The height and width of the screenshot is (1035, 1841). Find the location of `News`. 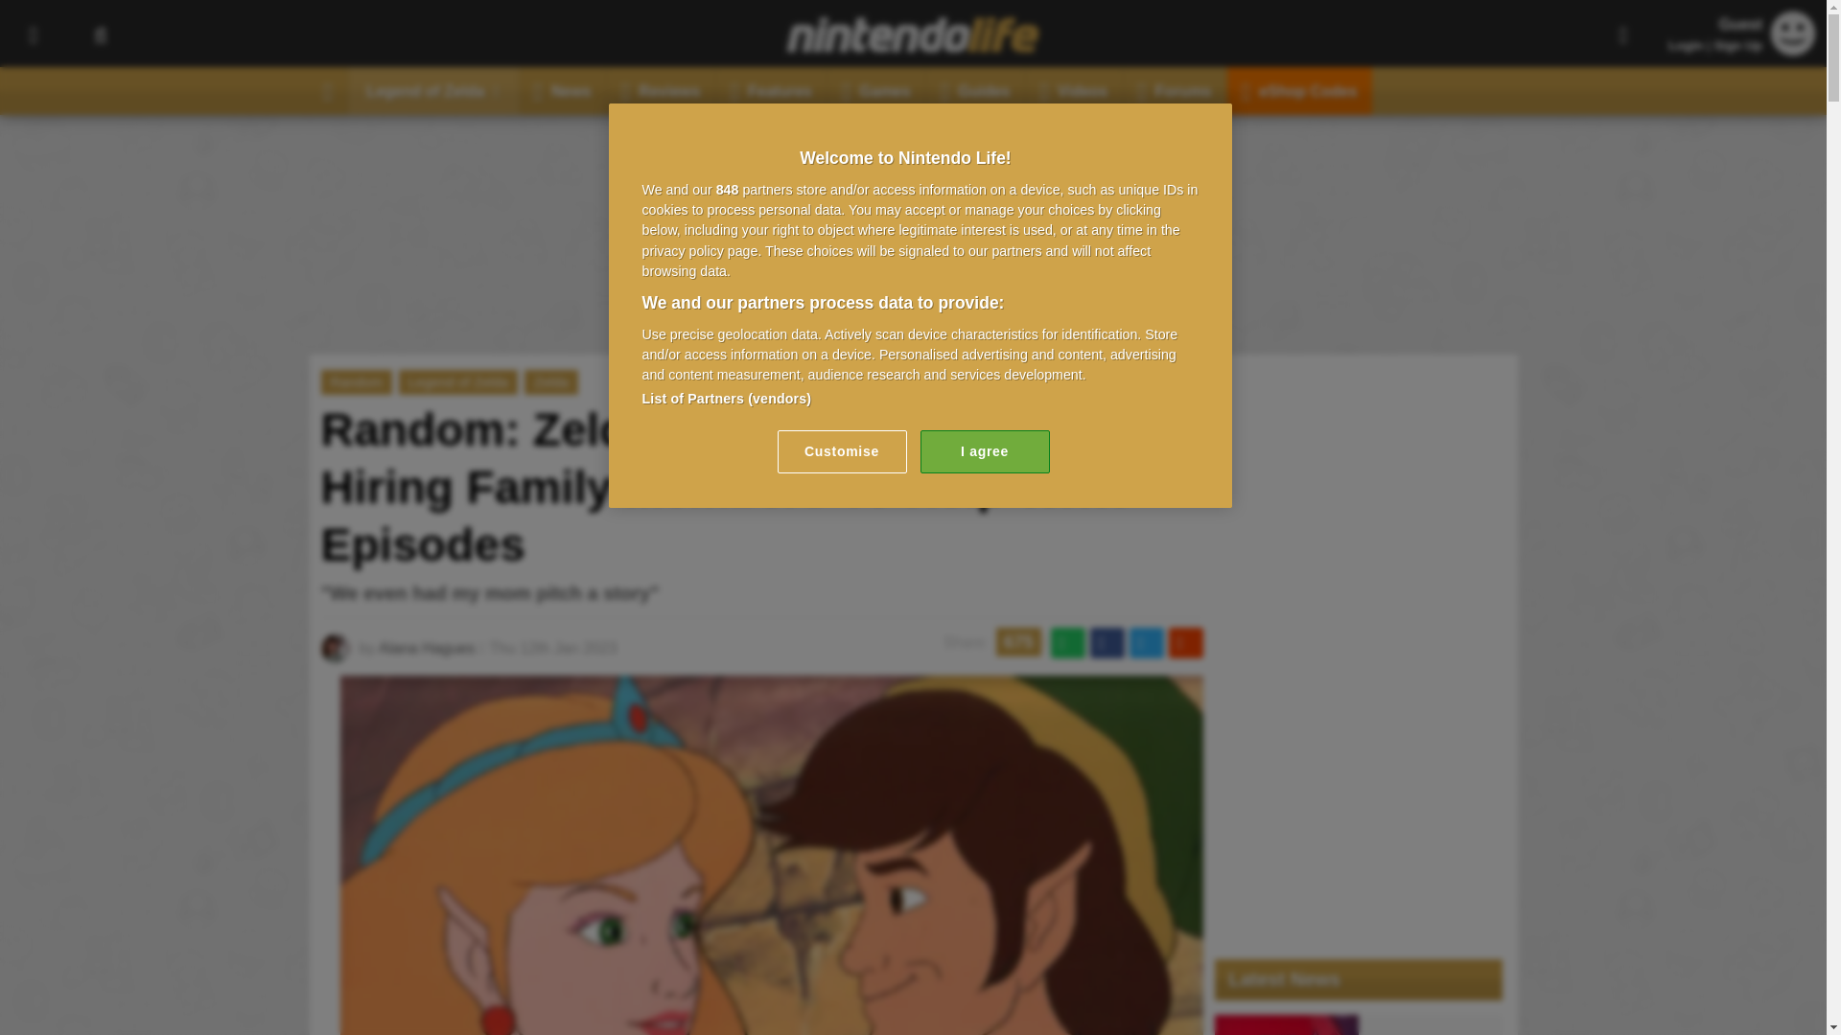

News is located at coordinates (563, 90).